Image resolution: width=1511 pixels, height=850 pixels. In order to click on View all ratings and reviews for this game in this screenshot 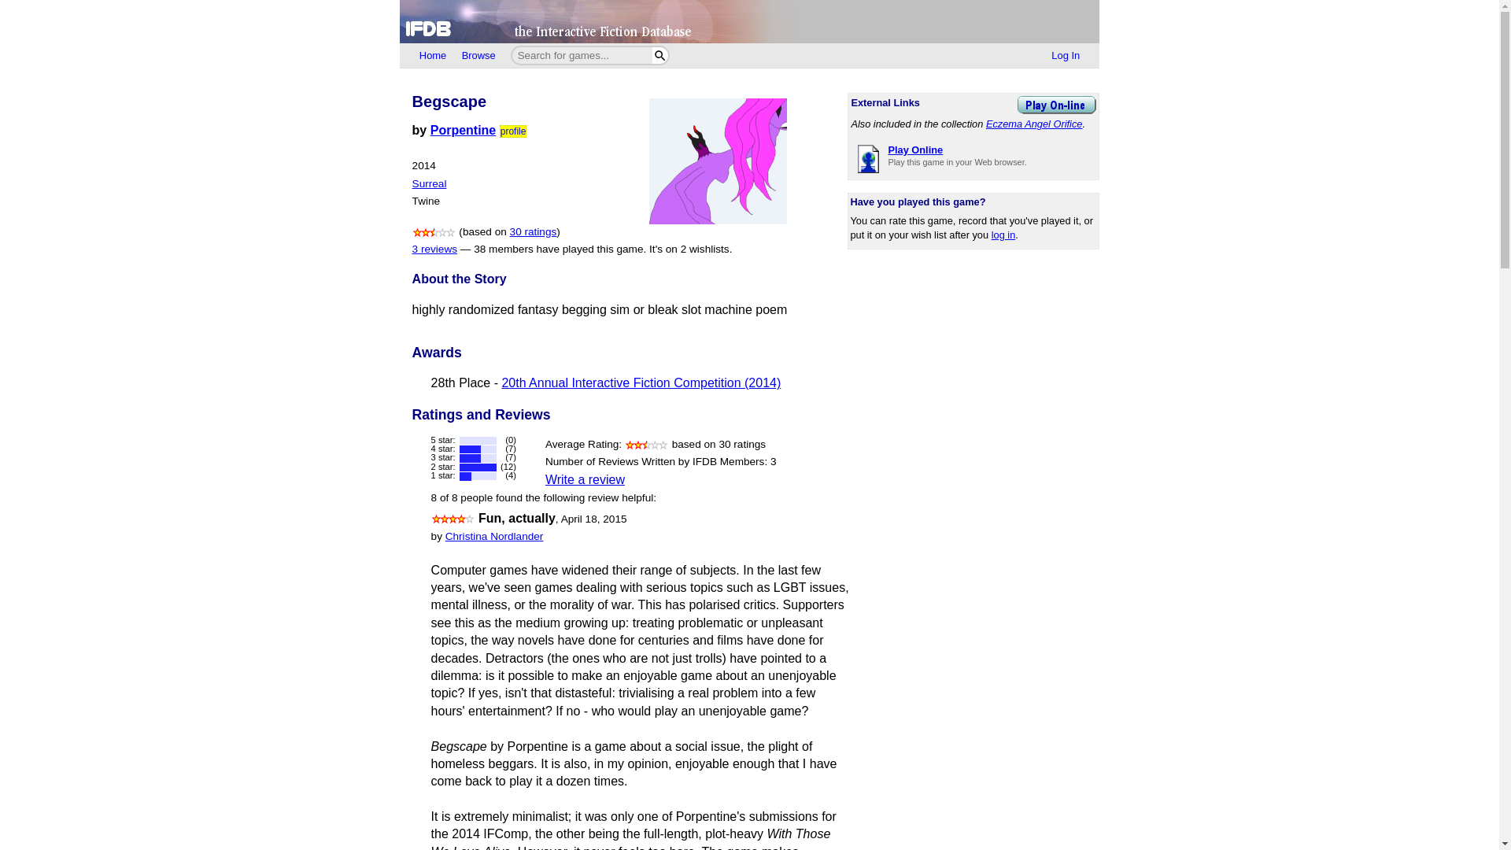, I will do `click(534, 231)`.